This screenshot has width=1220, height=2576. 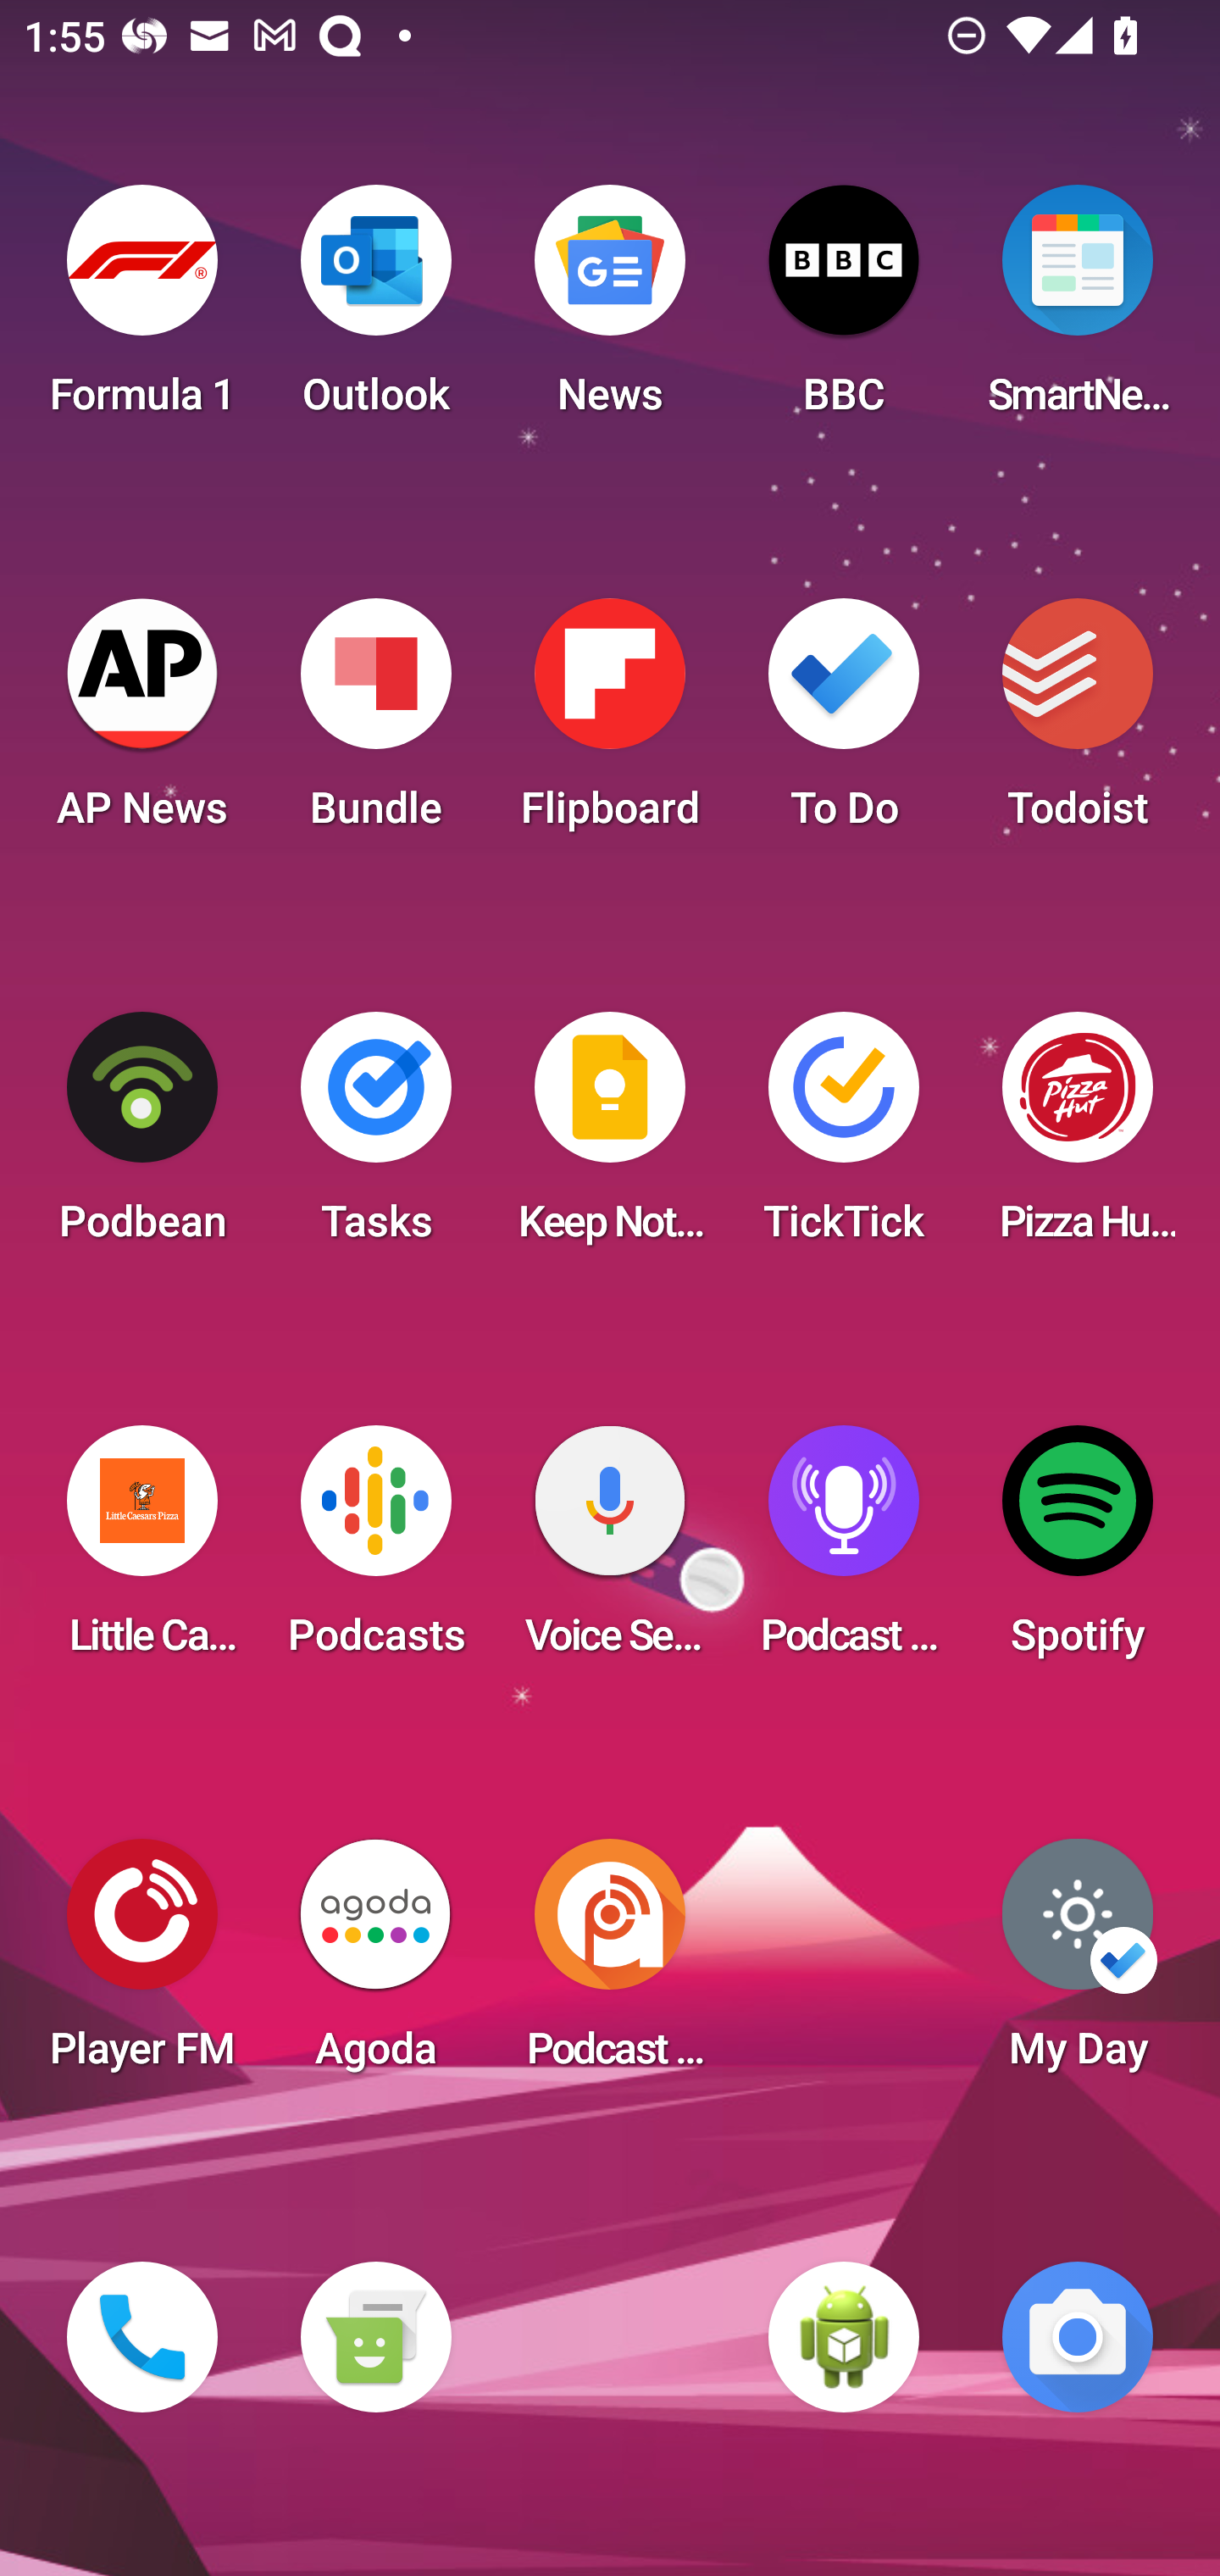 I want to click on WebView Browser Tester, so click(x=844, y=2337).